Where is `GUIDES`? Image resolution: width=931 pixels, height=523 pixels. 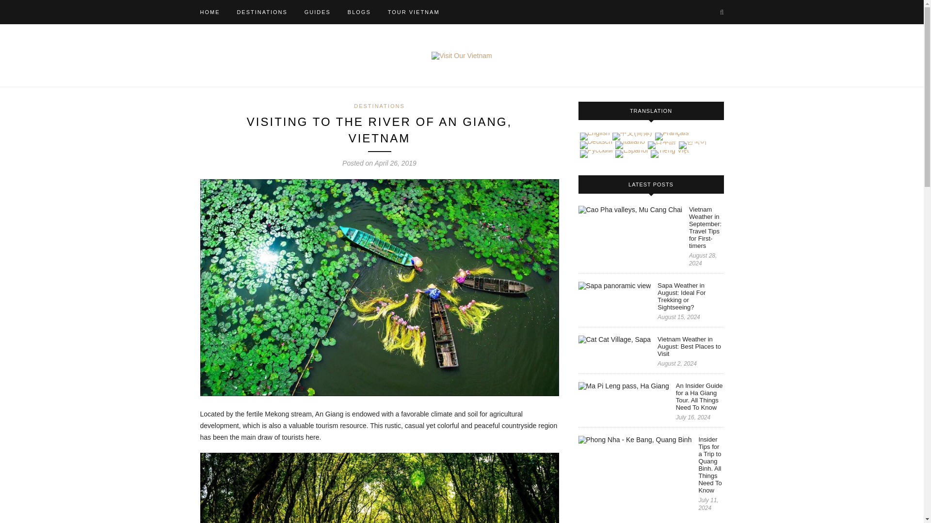 GUIDES is located at coordinates (317, 12).